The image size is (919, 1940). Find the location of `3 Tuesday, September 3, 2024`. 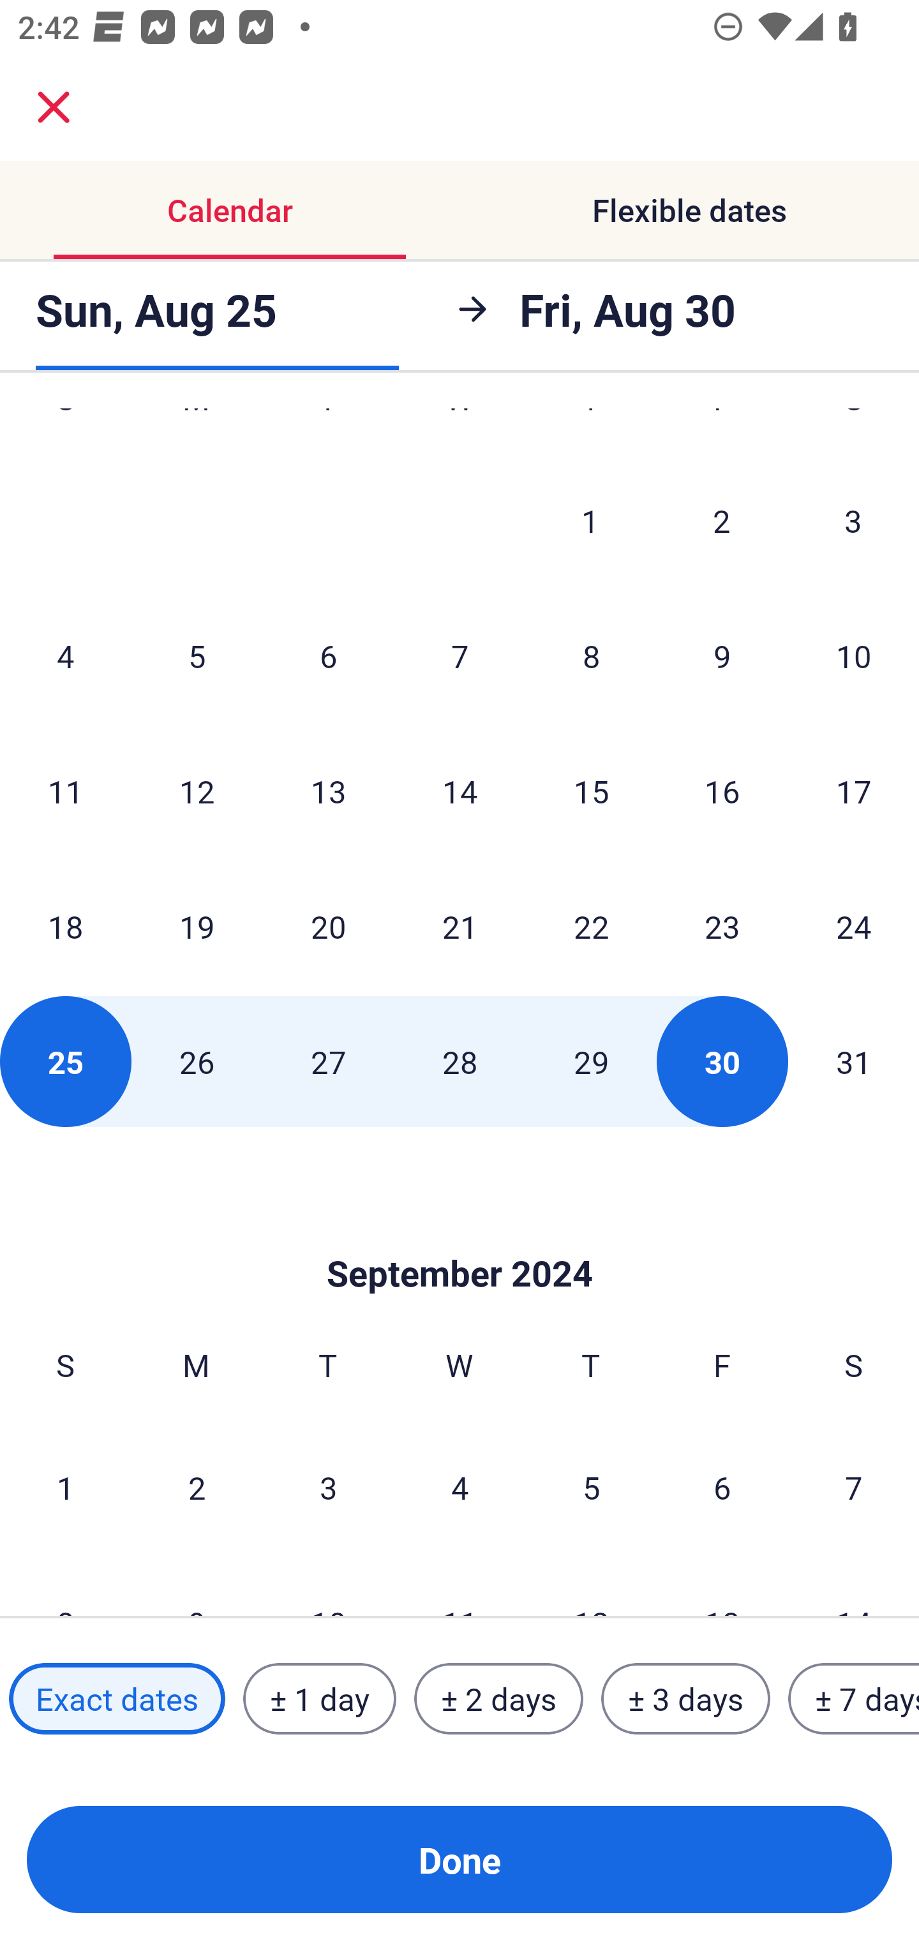

3 Tuesday, September 3, 2024 is located at coordinates (328, 1487).